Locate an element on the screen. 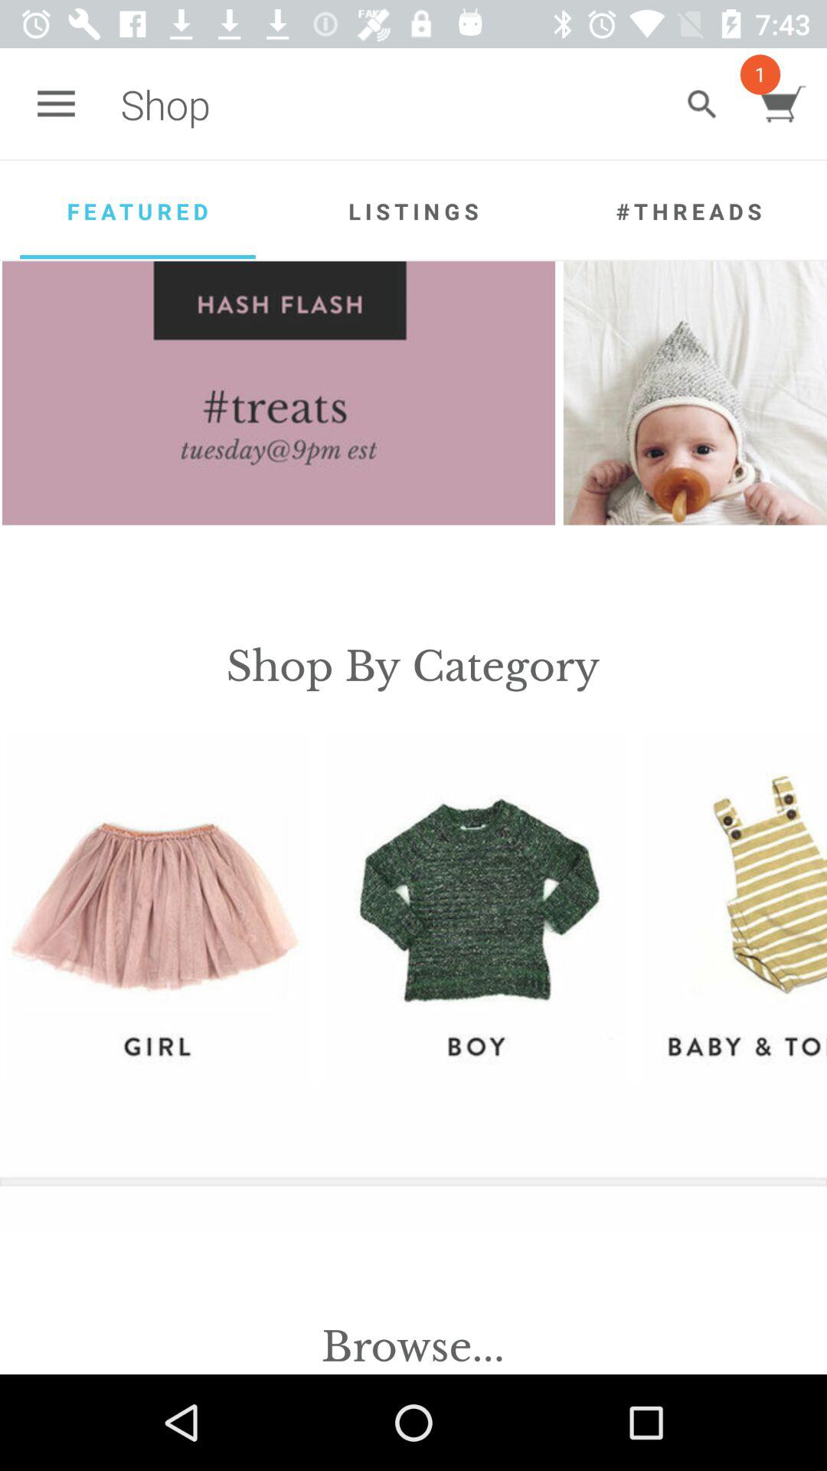  dress is located at coordinates (734, 909).